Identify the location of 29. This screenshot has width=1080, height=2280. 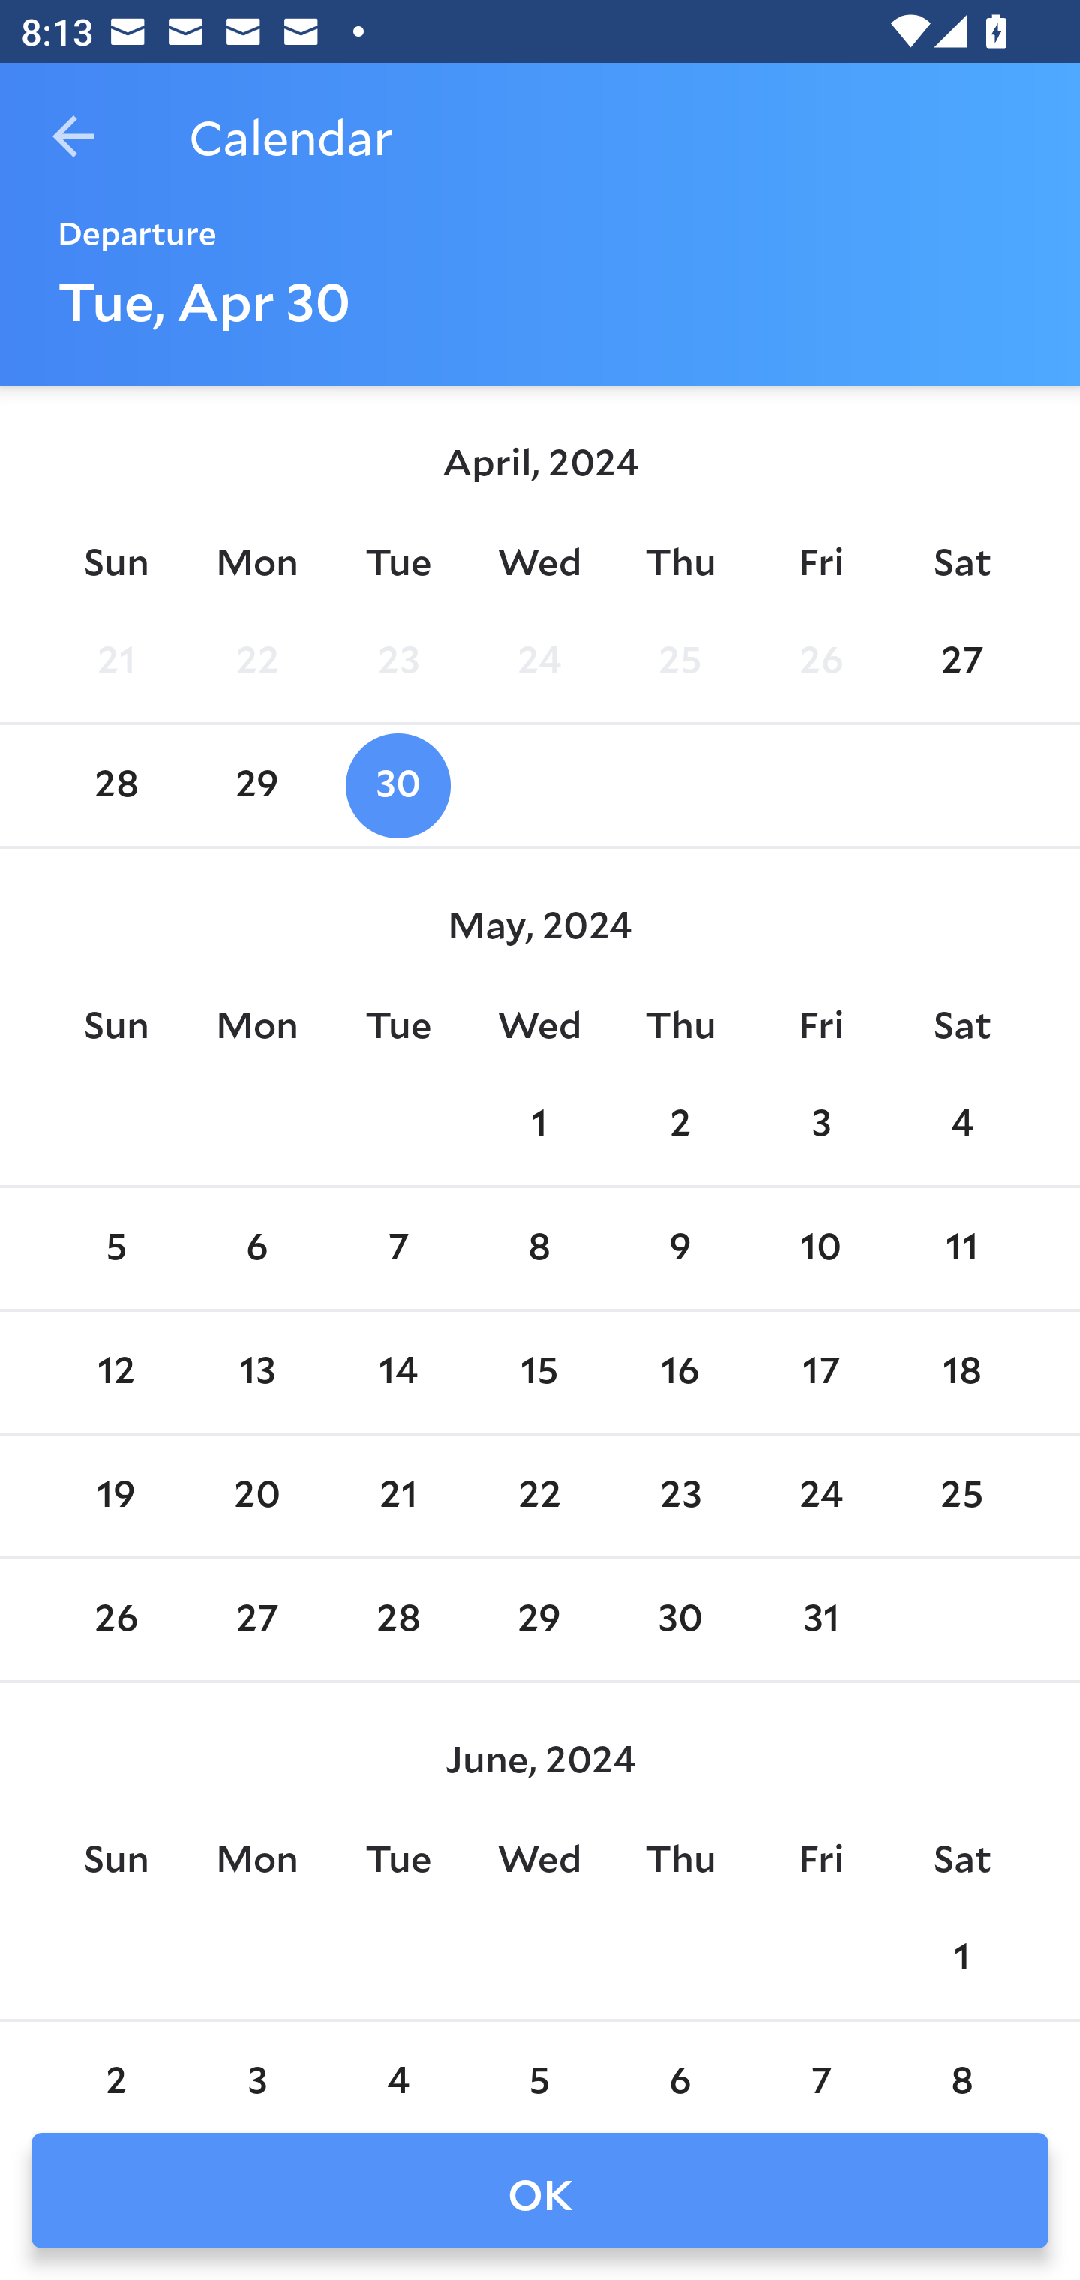
(539, 1621).